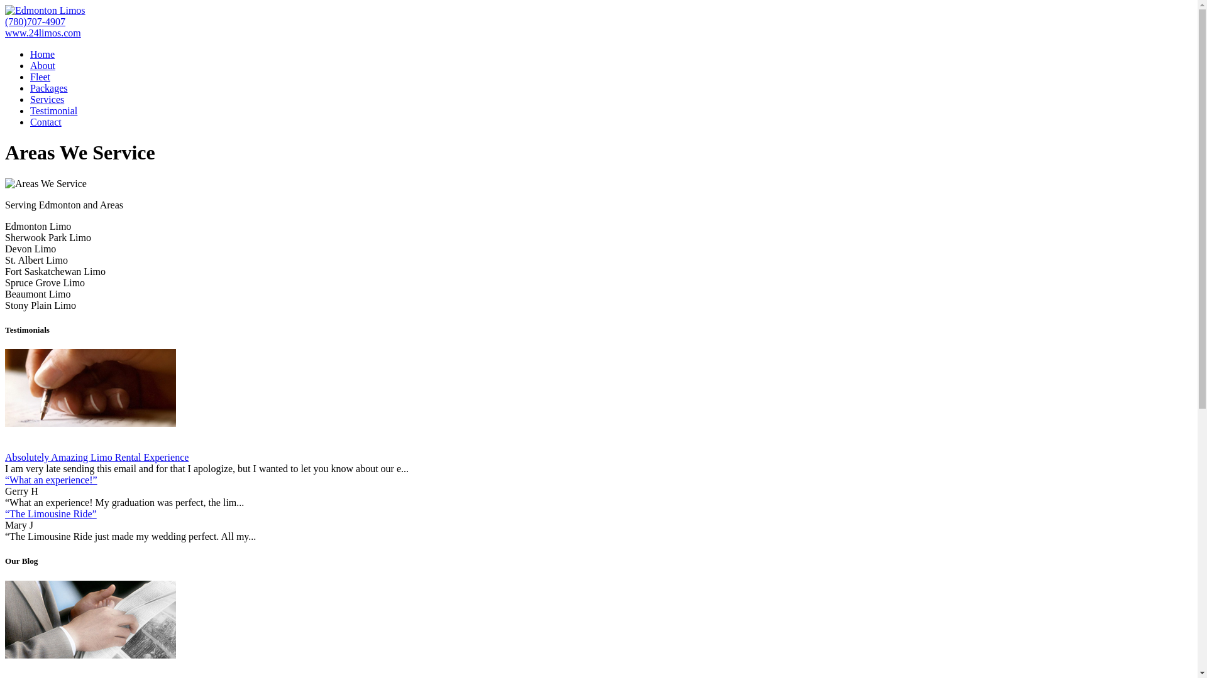 Image resolution: width=1207 pixels, height=678 pixels. I want to click on www.24limos.com, so click(43, 33).